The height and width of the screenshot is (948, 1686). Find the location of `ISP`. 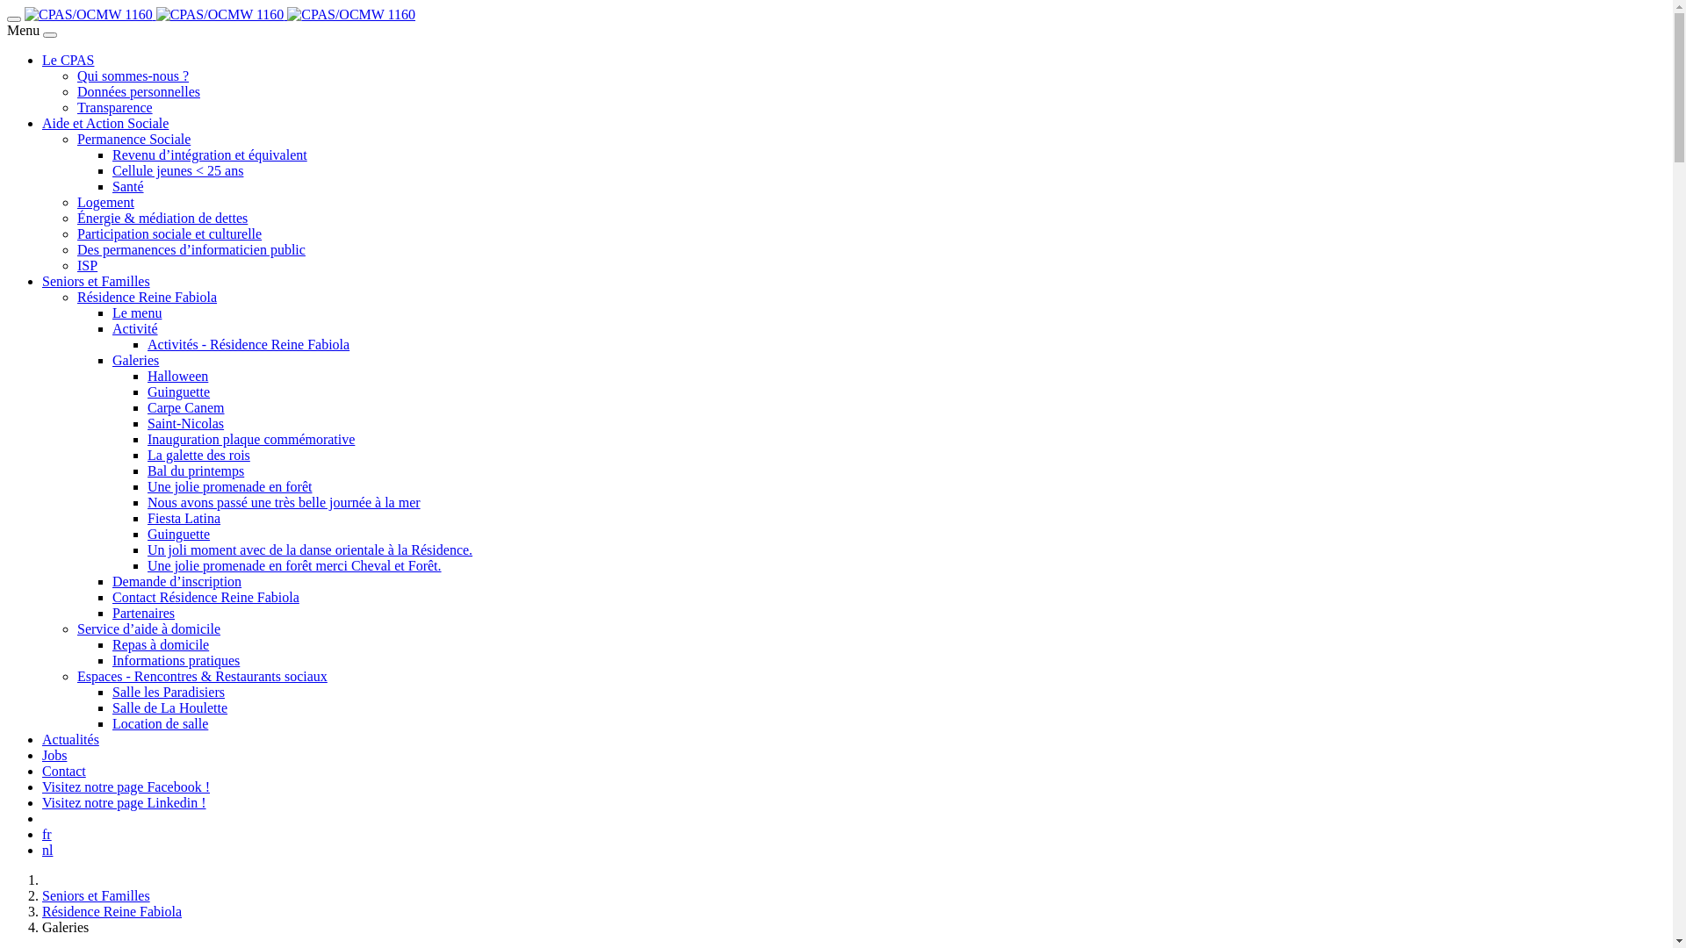

ISP is located at coordinates (88, 265).